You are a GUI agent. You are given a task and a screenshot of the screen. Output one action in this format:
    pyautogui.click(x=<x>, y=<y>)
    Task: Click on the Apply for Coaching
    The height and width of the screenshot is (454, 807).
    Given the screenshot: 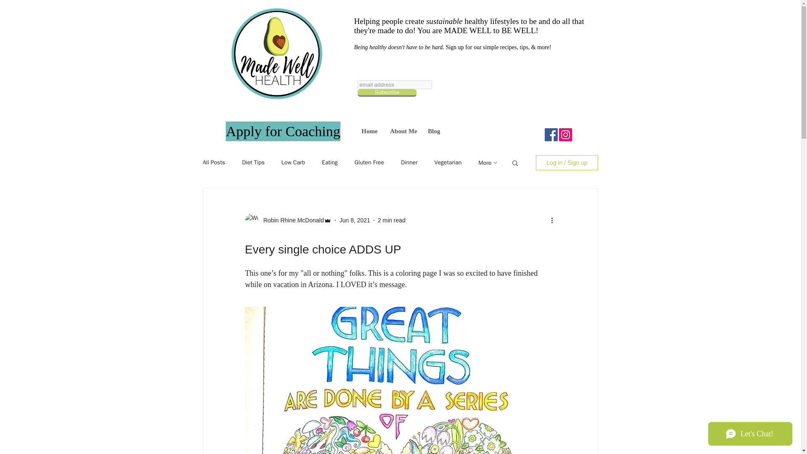 What is the action you would take?
    pyautogui.click(x=282, y=131)
    